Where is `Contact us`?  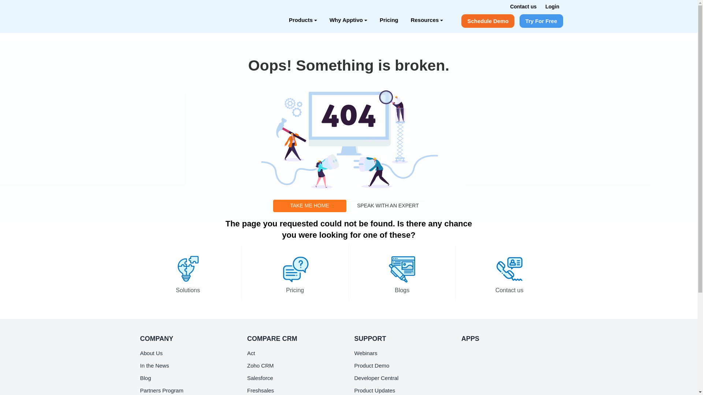
Contact us is located at coordinates (523, 6).